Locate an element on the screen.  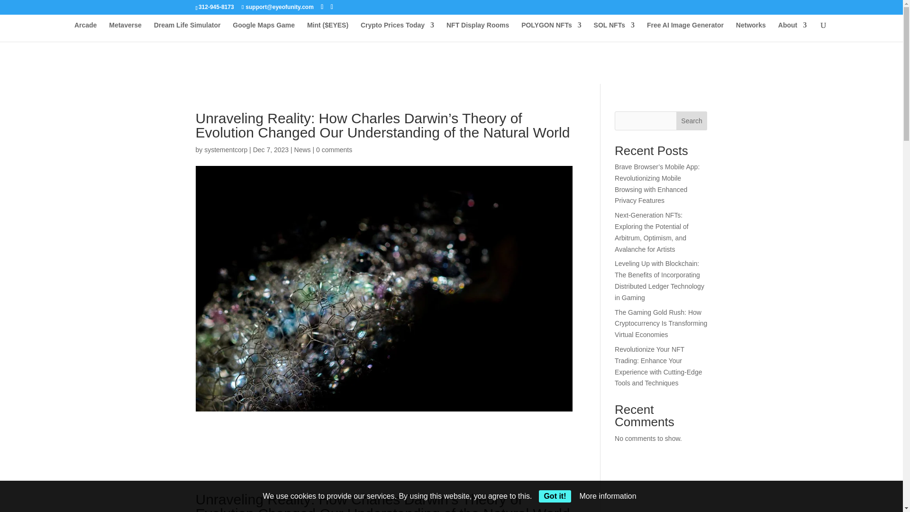
NFT Display Rooms is located at coordinates (478, 31).